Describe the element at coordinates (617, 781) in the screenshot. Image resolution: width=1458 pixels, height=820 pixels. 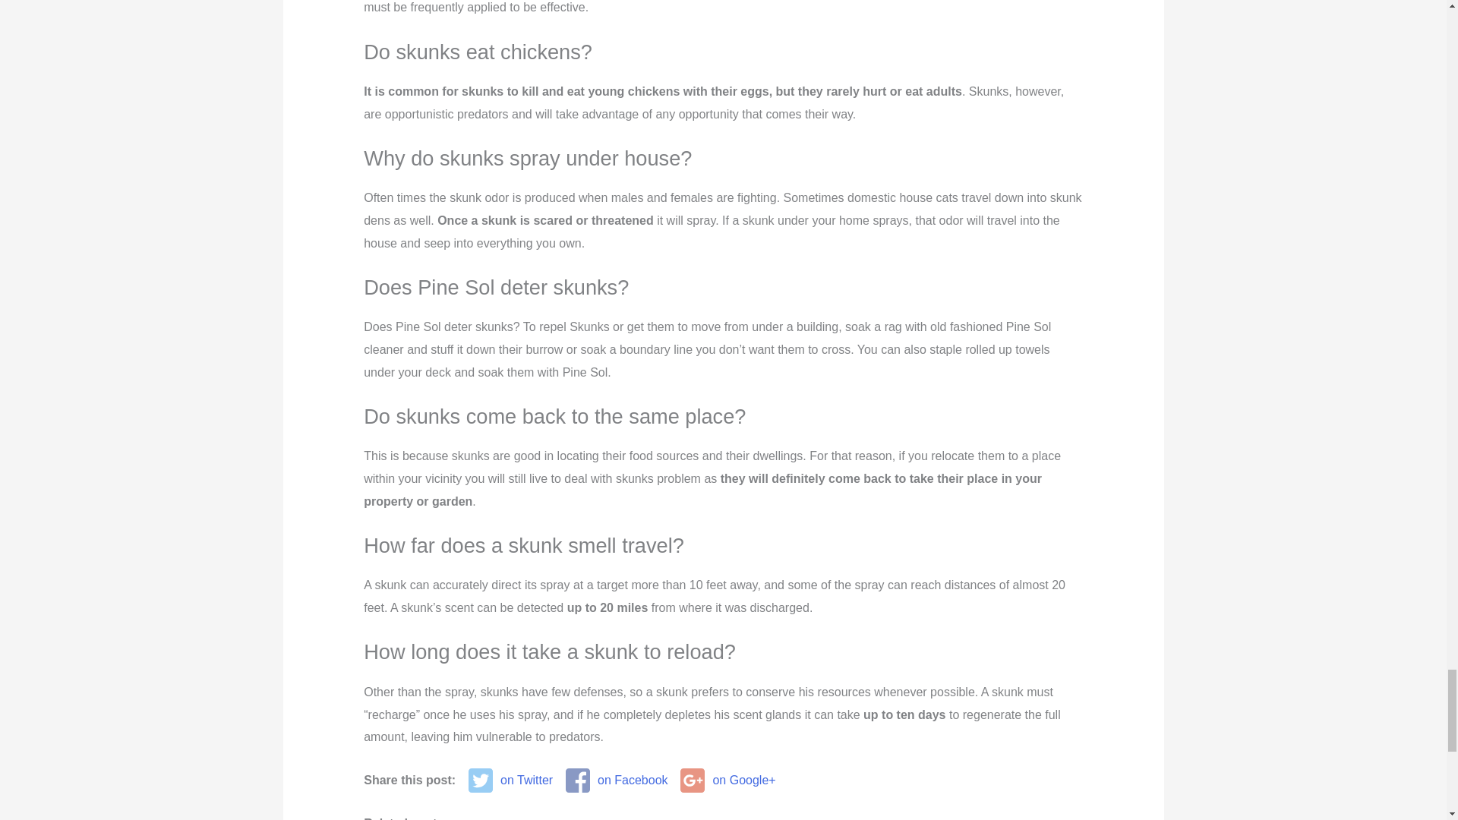
I see `on Facebook` at that location.